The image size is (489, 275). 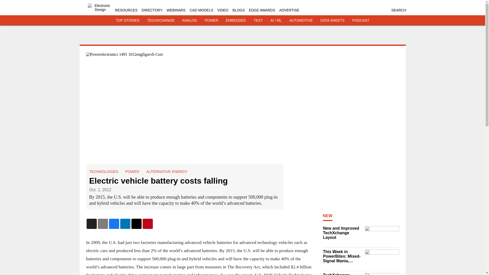 What do you see at coordinates (236, 20) in the screenshot?
I see `EMBEDDED` at bounding box center [236, 20].